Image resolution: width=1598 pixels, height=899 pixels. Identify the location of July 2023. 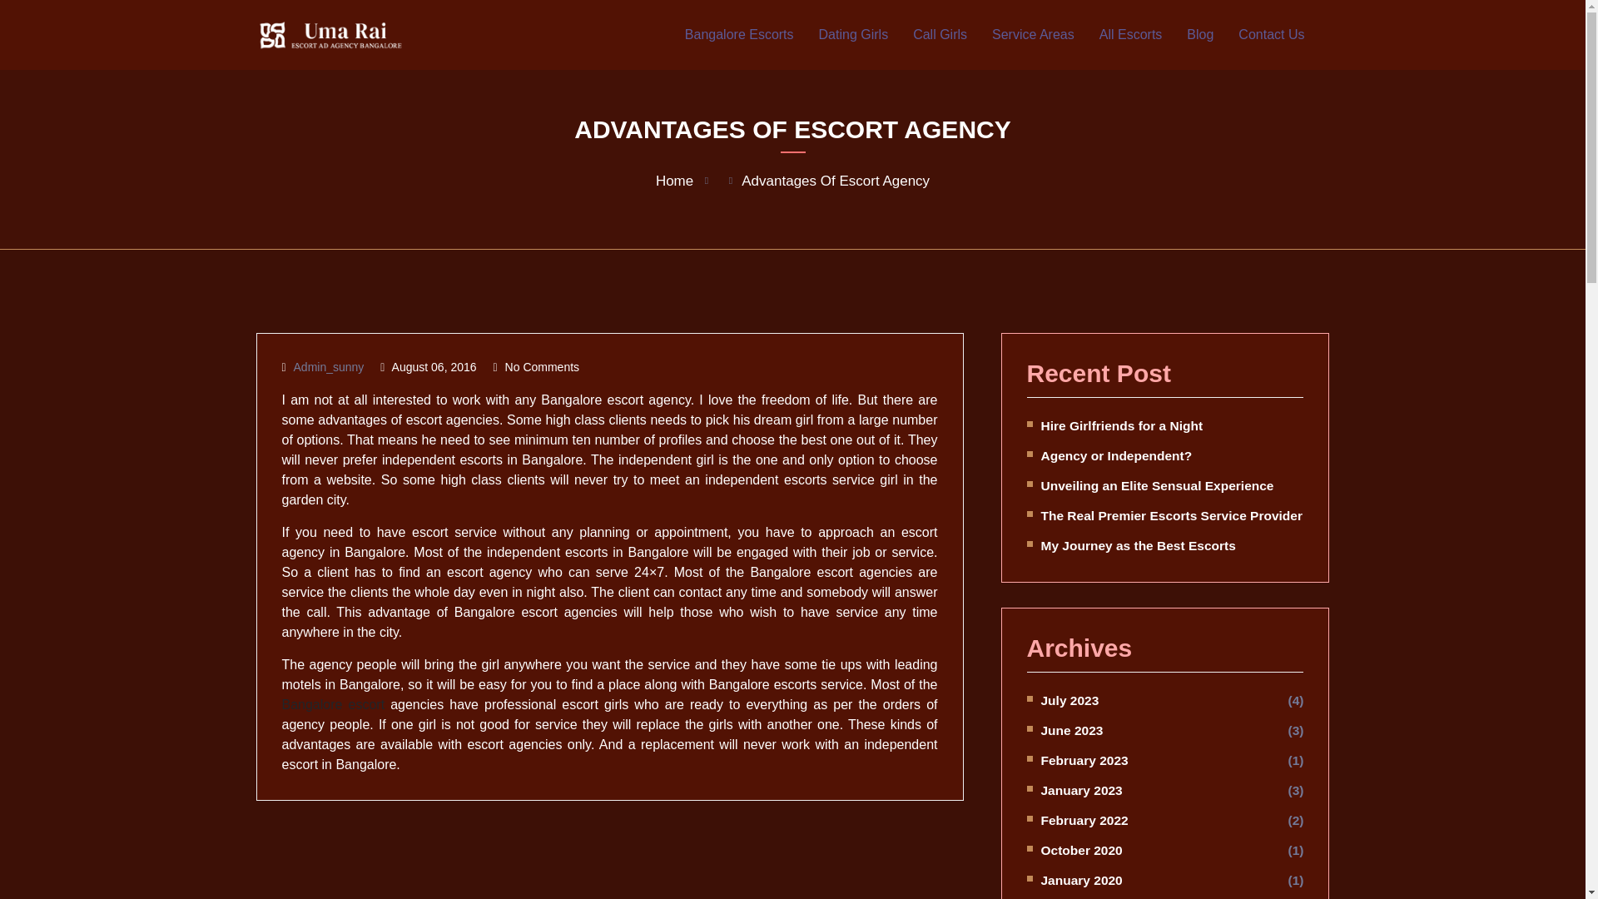
(1069, 699).